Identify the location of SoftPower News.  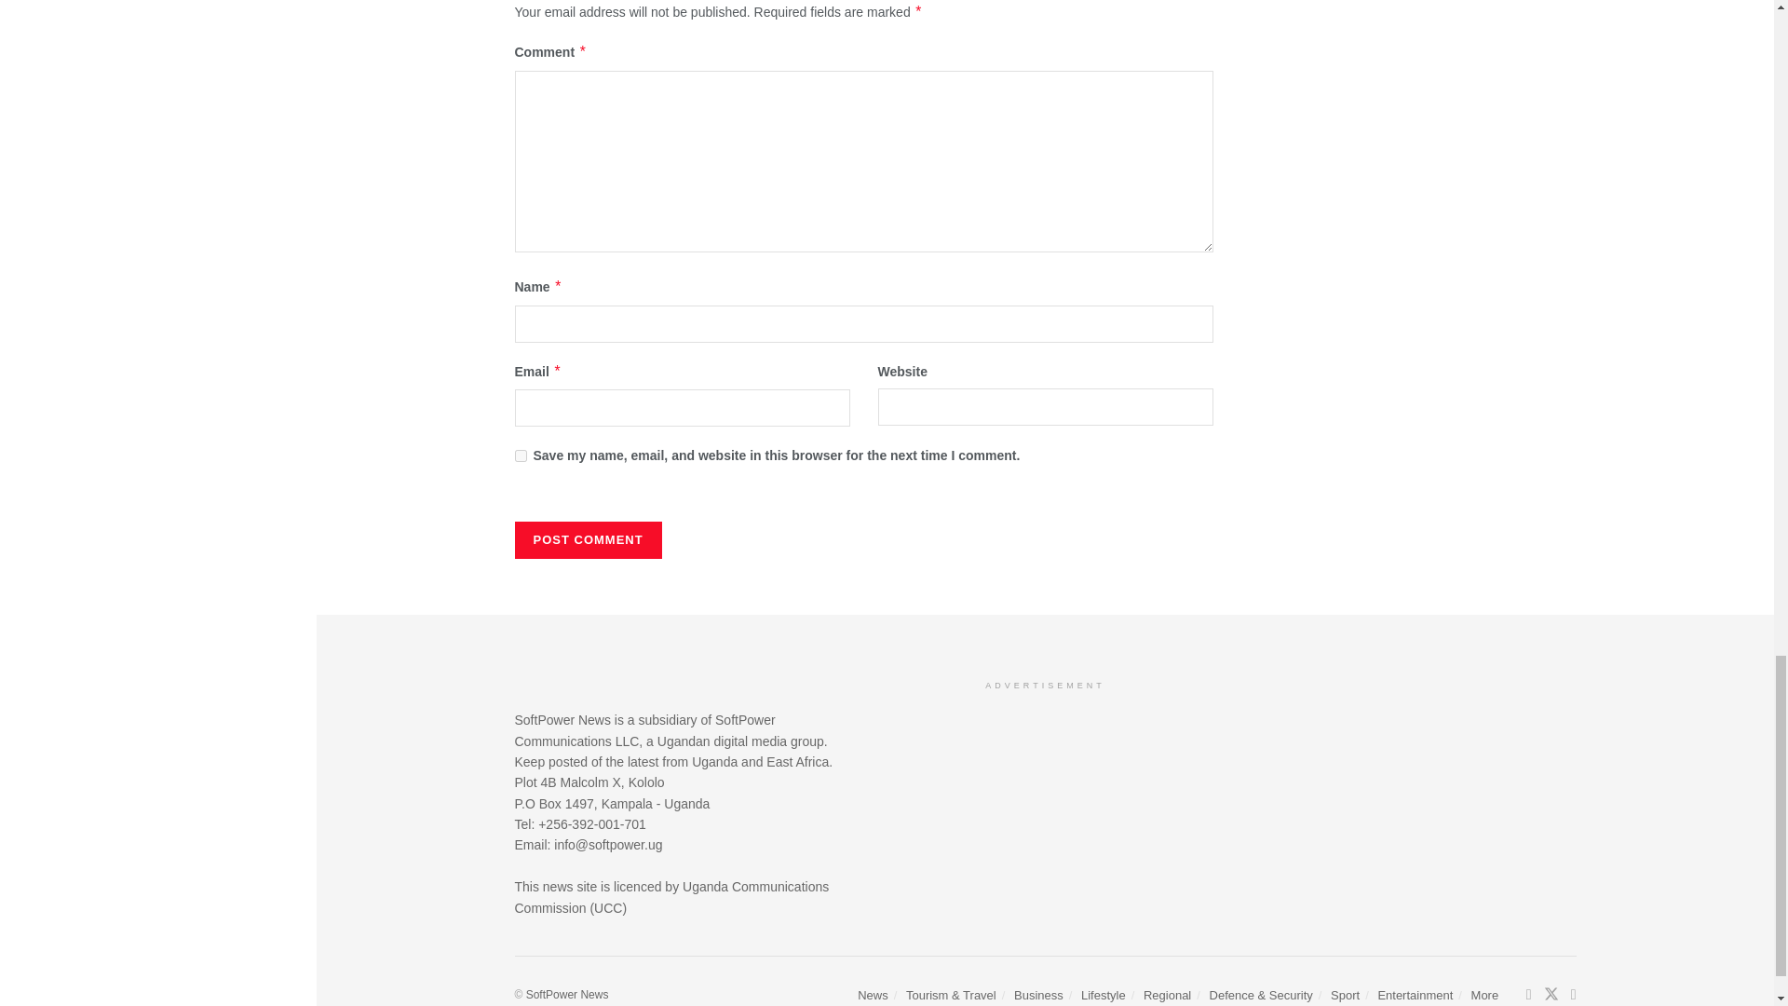
(567, 994).